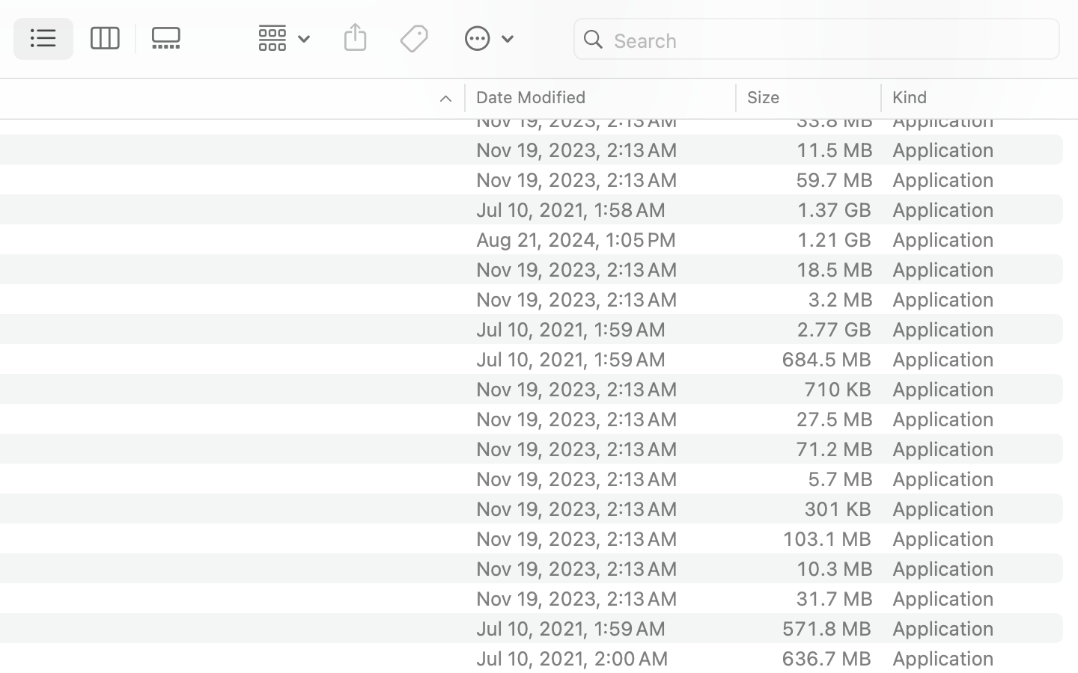 Image resolution: width=1078 pixels, height=673 pixels. What do you see at coordinates (826, 628) in the screenshot?
I see `571.8 MB` at bounding box center [826, 628].